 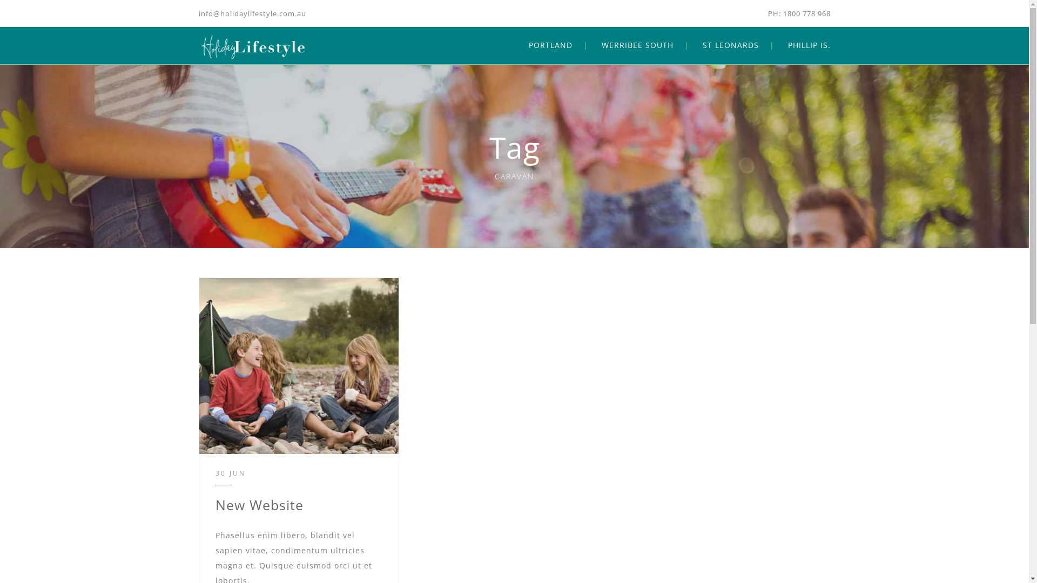 I want to click on WERRIBEE SOUTH, so click(x=637, y=45).